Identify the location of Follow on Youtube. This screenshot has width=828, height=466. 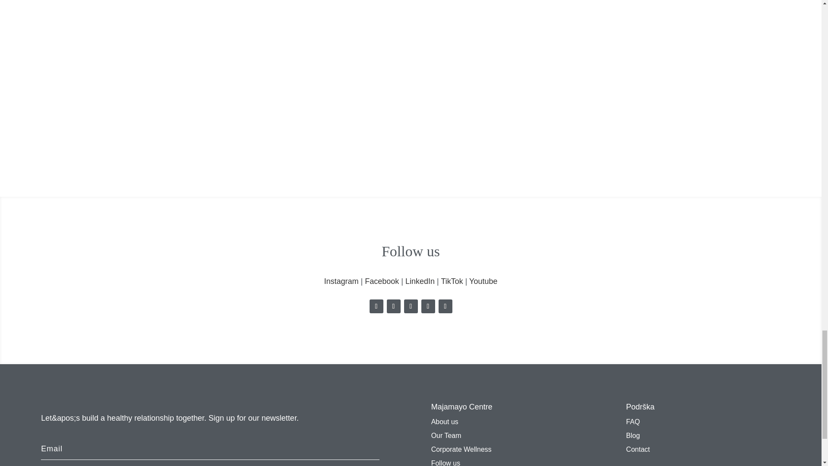
(445, 306).